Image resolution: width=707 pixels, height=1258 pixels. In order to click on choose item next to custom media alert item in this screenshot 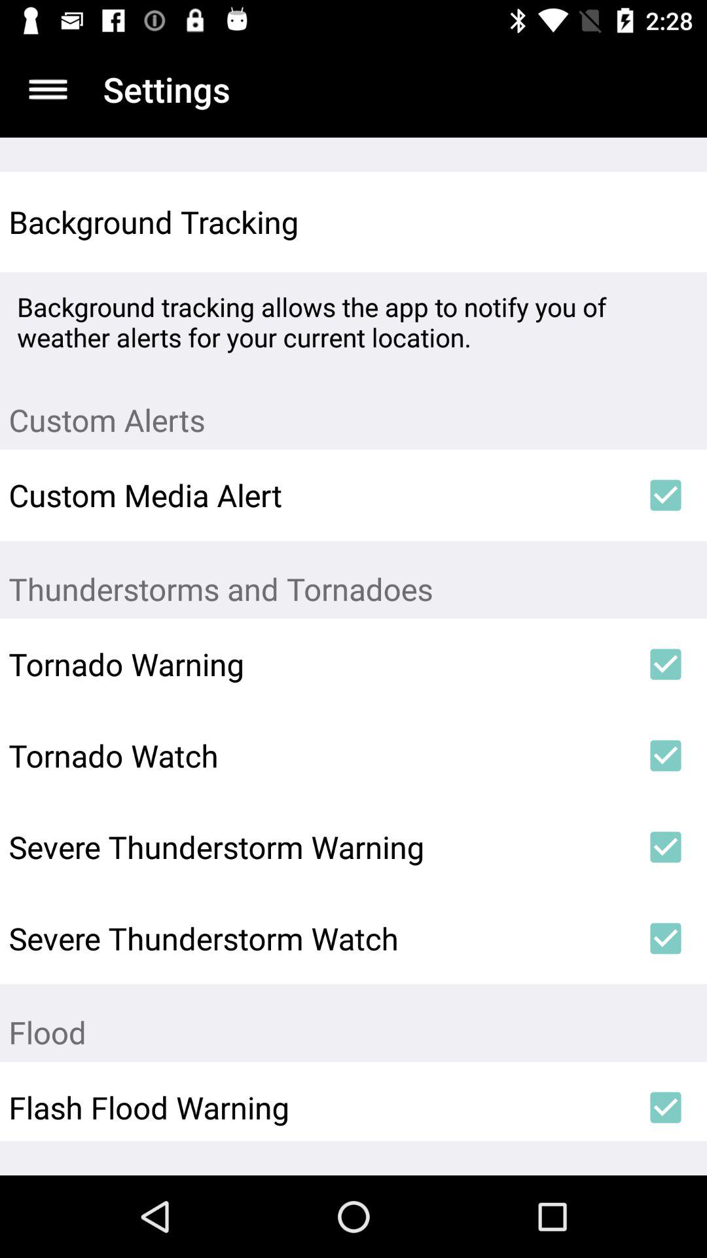, I will do `click(665, 495)`.